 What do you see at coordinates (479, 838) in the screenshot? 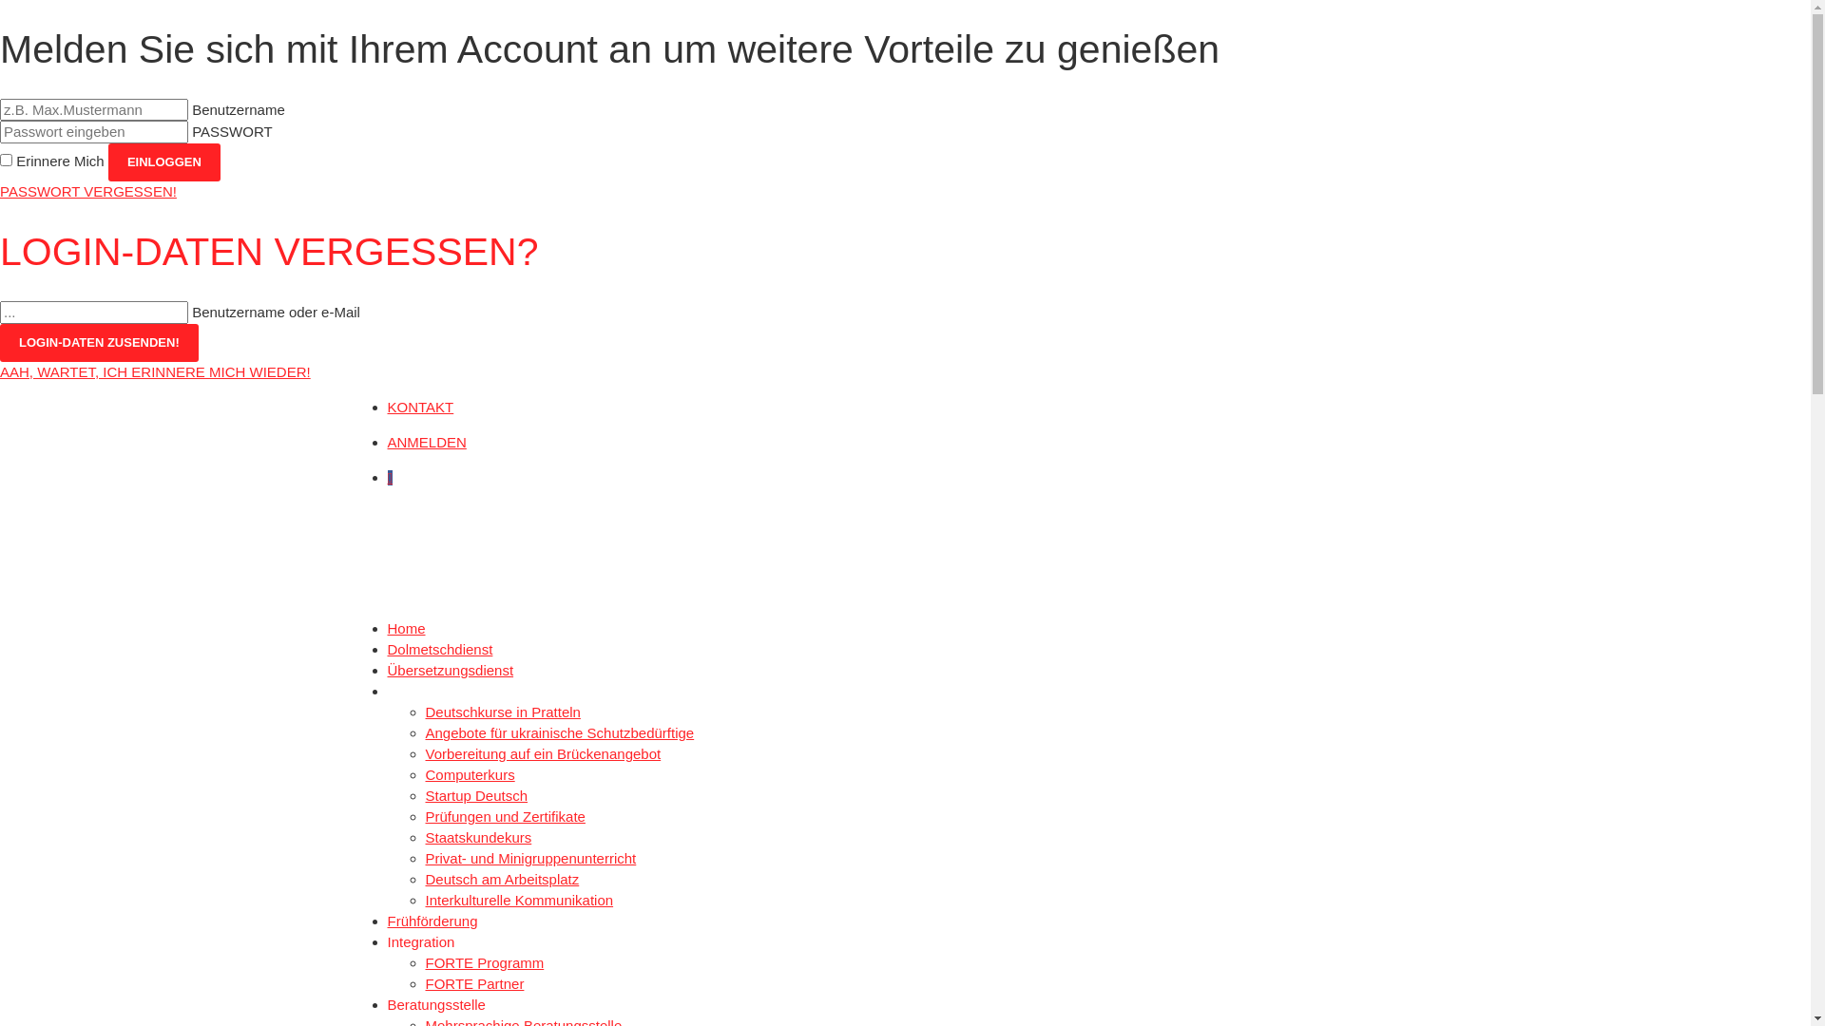
I see `Staatskundekurs` at bounding box center [479, 838].